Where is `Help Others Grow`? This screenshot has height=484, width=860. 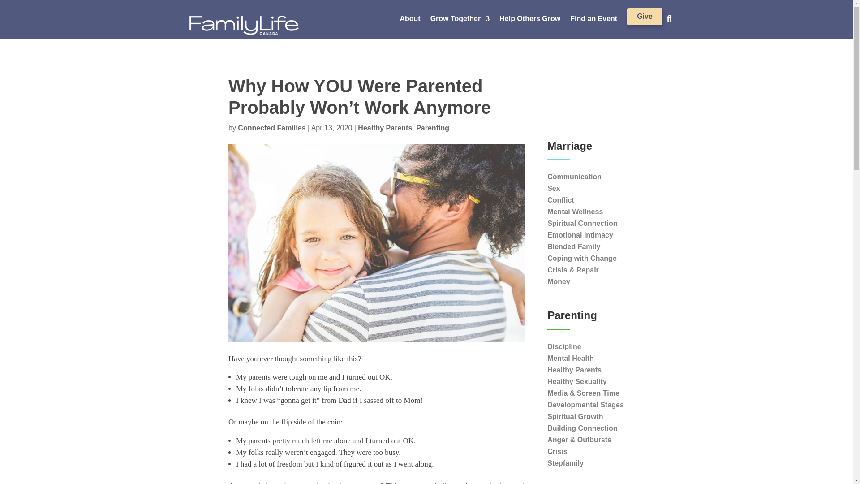 Help Others Grow is located at coordinates (530, 21).